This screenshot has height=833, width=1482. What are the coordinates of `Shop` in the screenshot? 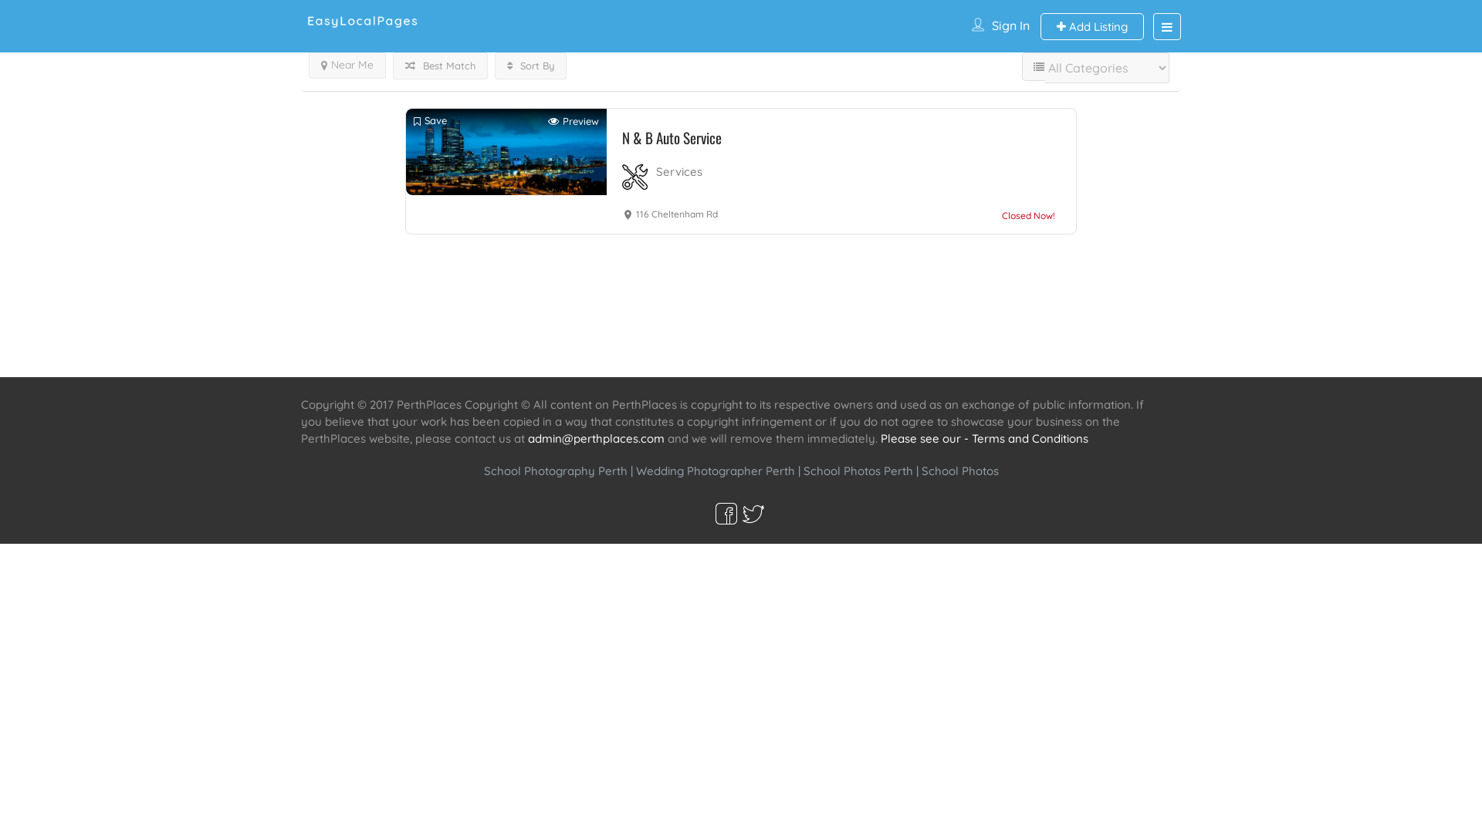 It's located at (866, 349).